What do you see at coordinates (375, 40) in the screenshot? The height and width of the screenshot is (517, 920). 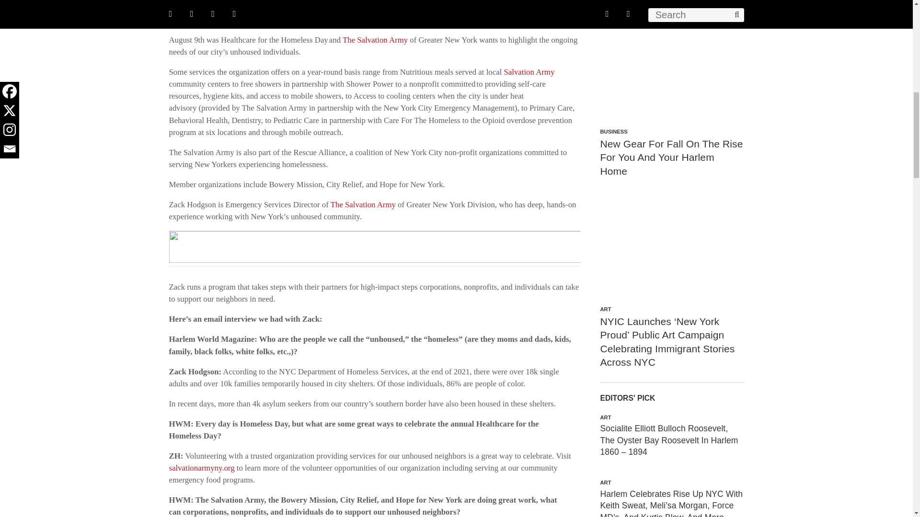 I see `The Salvation Army` at bounding box center [375, 40].